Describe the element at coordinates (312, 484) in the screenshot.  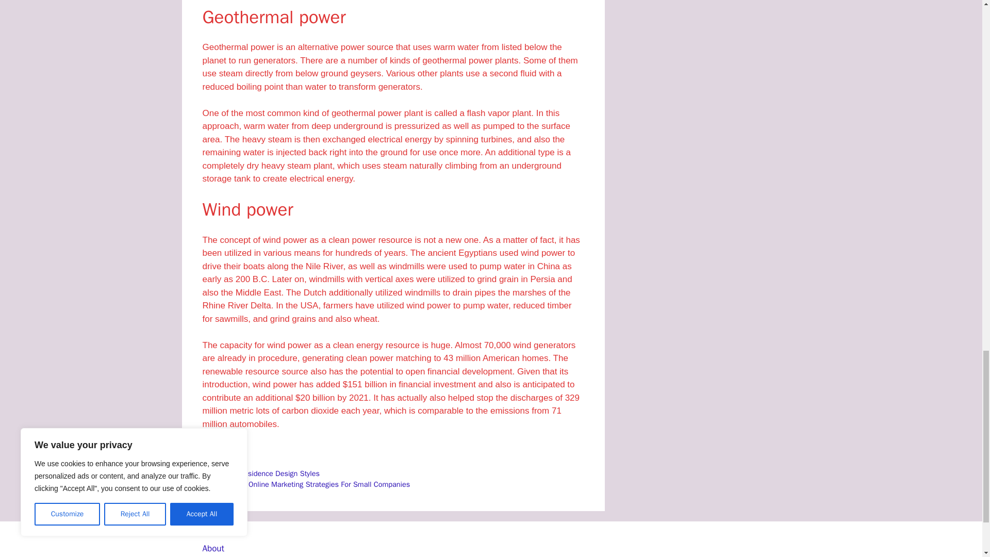
I see `Leading 5 Online Marketing Strategies For Small Companies` at that location.